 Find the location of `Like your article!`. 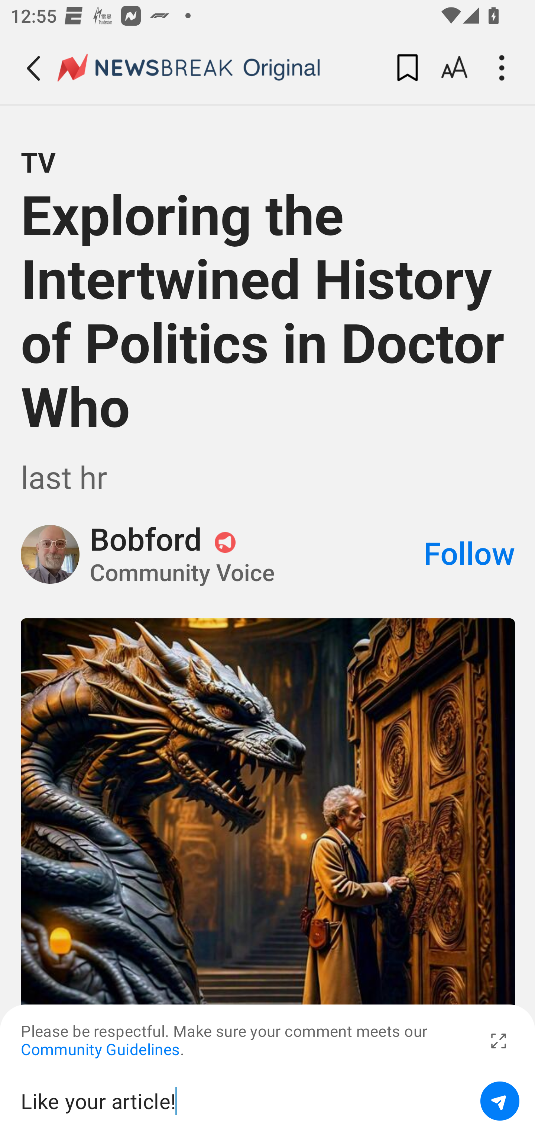

Like your article! is located at coordinates (245, 1101).